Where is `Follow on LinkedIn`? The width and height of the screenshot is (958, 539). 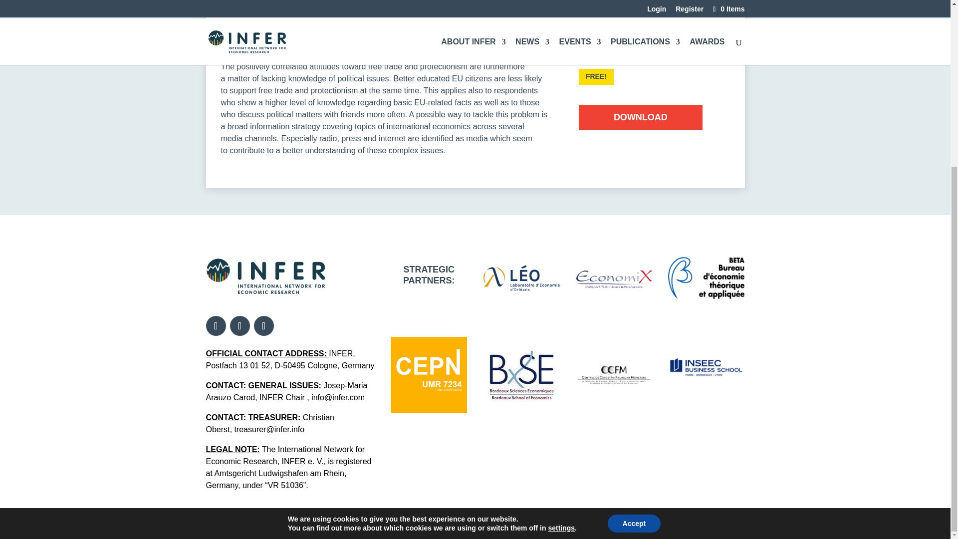 Follow on LinkedIn is located at coordinates (263, 325).